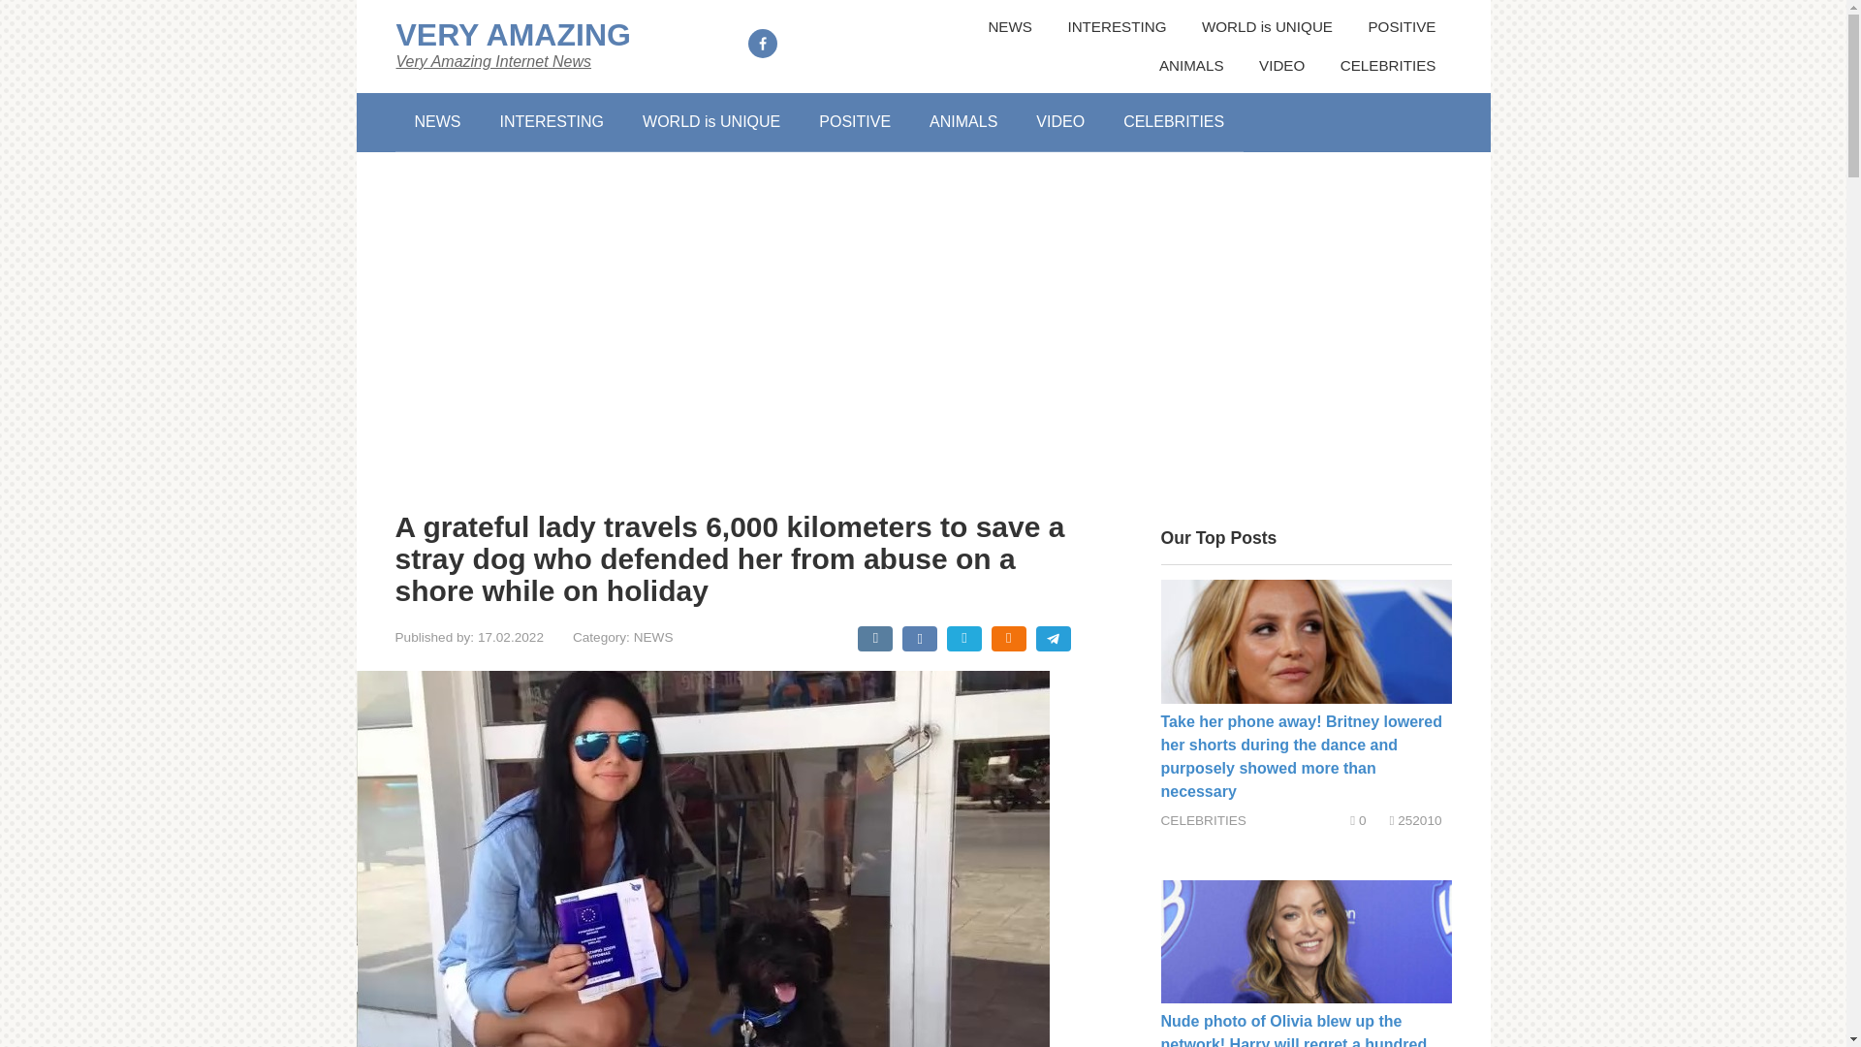 This screenshot has width=1861, height=1047. I want to click on INTERESTING, so click(1117, 27).